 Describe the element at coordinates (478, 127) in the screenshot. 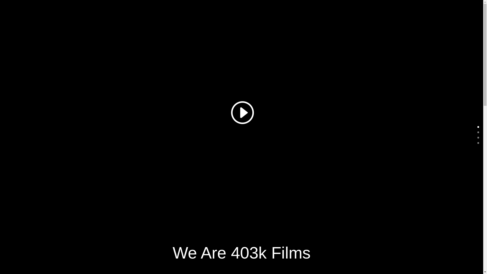

I see `0` at that location.